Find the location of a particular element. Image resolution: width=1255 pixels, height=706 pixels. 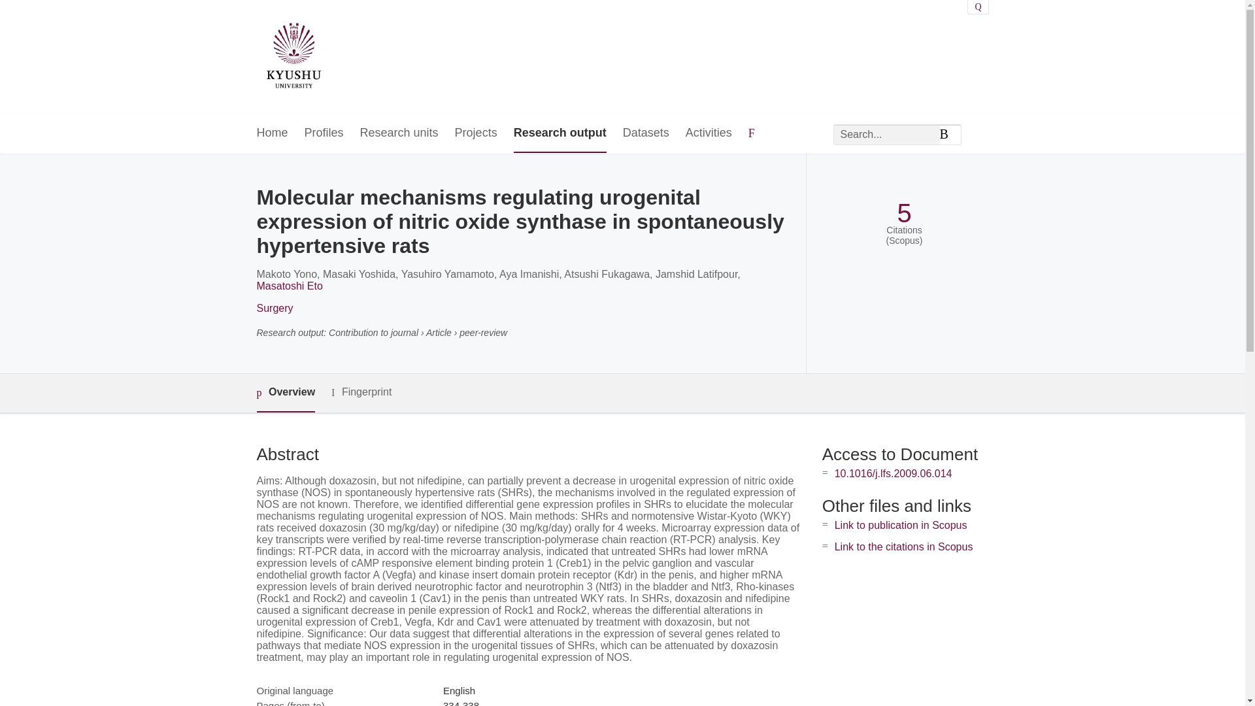

Link to the citations in Scopus is located at coordinates (903, 546).